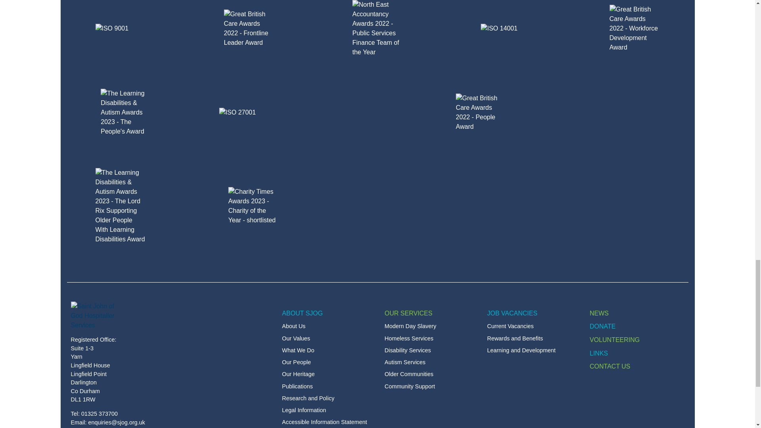 The height and width of the screenshot is (428, 761). Describe the element at coordinates (432, 326) in the screenshot. I see `Modern day slavery services` at that location.